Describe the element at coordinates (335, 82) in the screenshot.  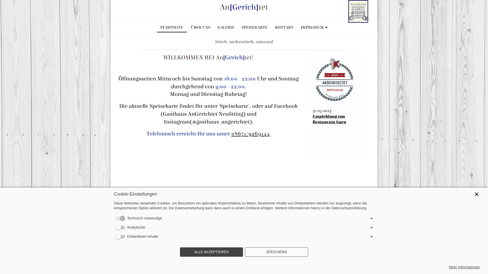
I see `AN[GERICH]TET` at that location.